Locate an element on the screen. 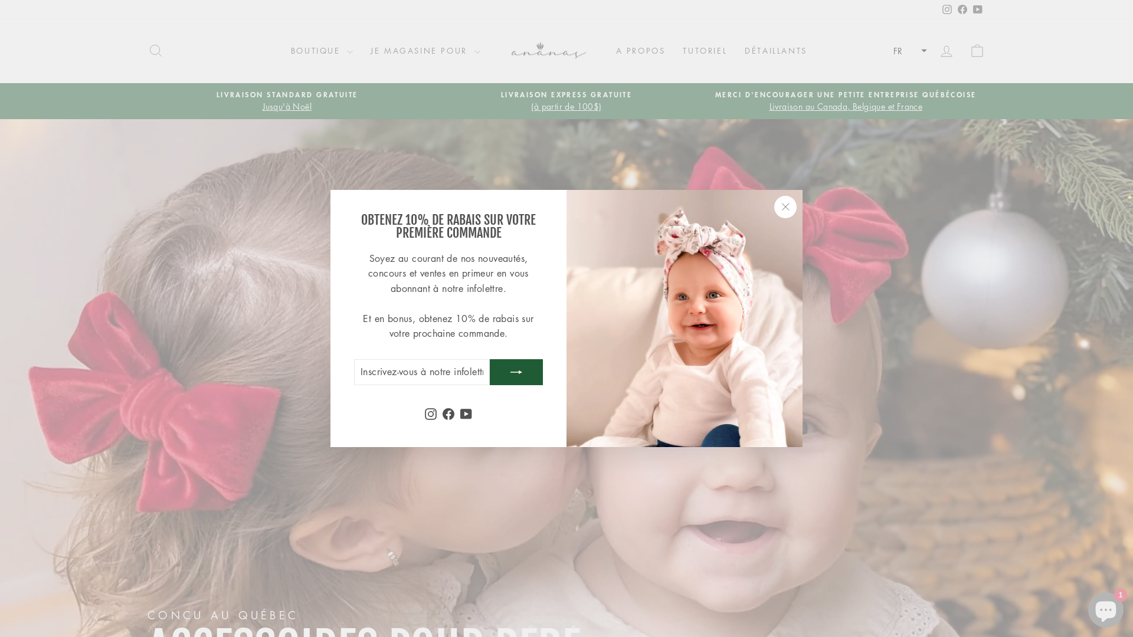  ICON-SEARCH
RECHERCHER is located at coordinates (156, 51).